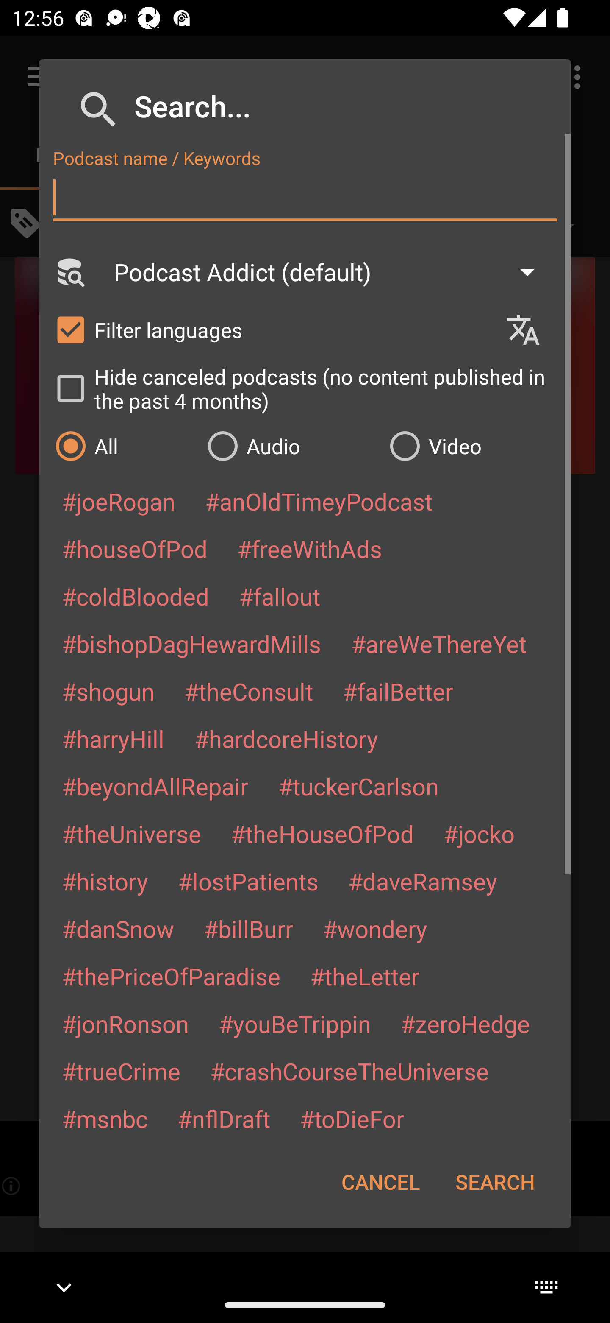 The height and width of the screenshot is (1323, 610). Describe the element at coordinates (286, 739) in the screenshot. I see `#hardcoreHistory` at that location.